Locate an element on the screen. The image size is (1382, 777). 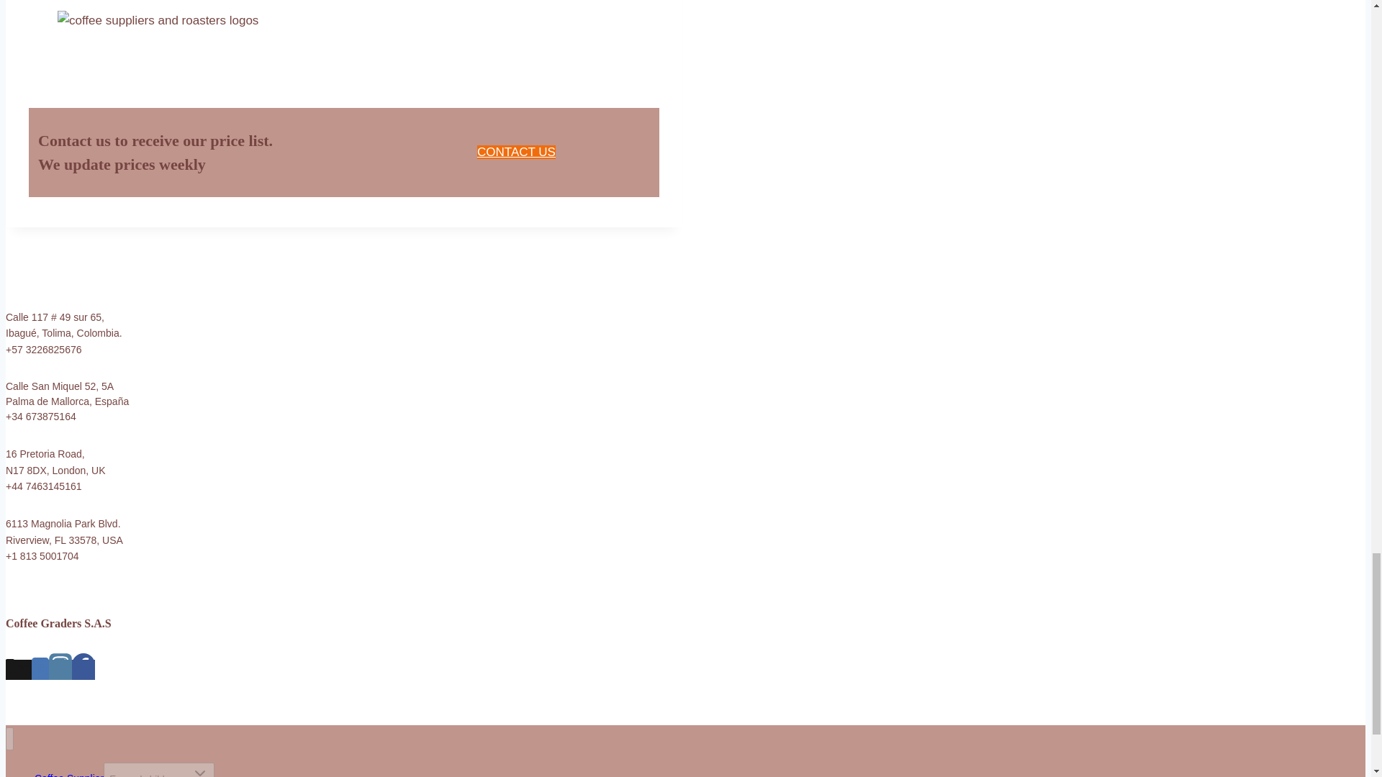
Coffee Supplier is located at coordinates (69, 770).